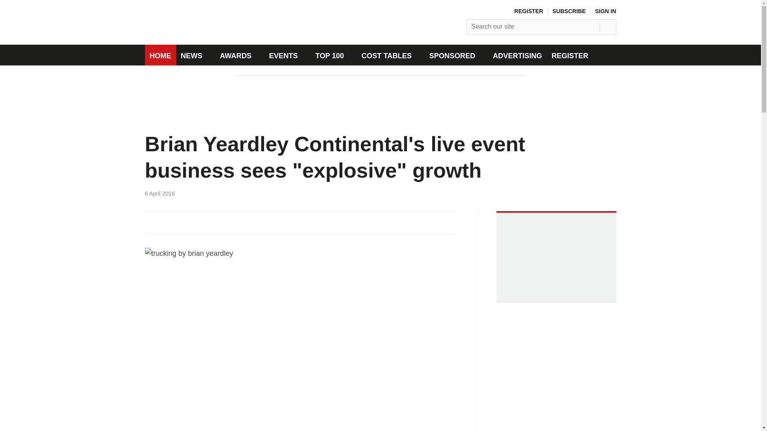  Describe the element at coordinates (151, 222) in the screenshot. I see `Share this on Facebook` at that location.